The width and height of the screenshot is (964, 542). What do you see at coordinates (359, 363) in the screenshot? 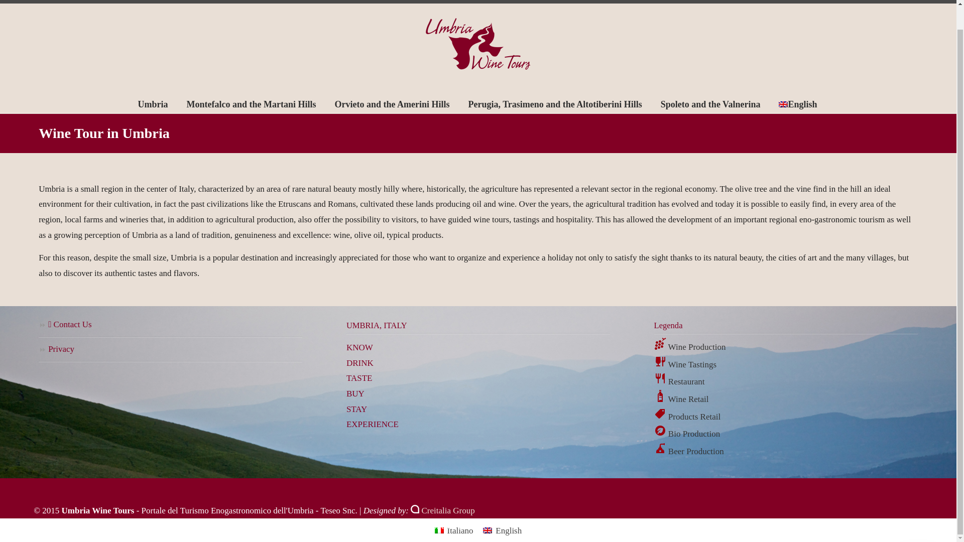
I see `DRINK` at bounding box center [359, 363].